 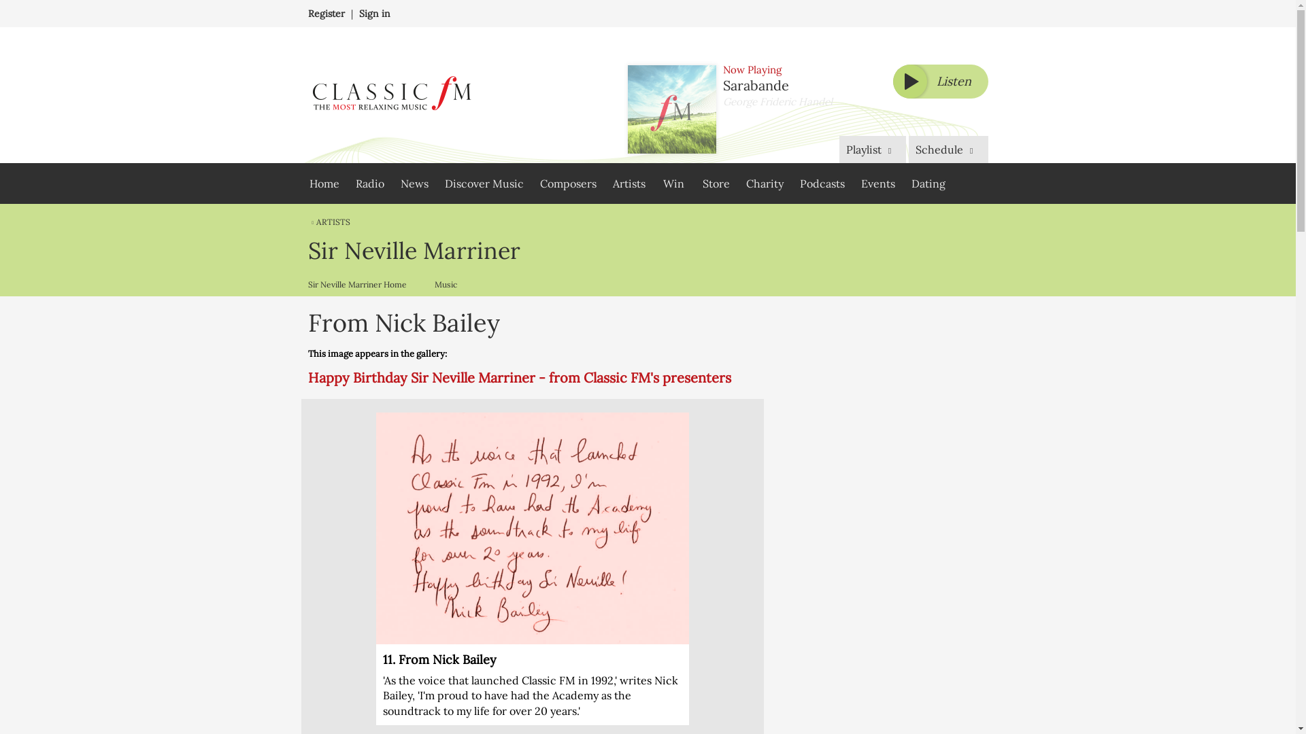 What do you see at coordinates (375, 14) in the screenshot?
I see `Sign in` at bounding box center [375, 14].